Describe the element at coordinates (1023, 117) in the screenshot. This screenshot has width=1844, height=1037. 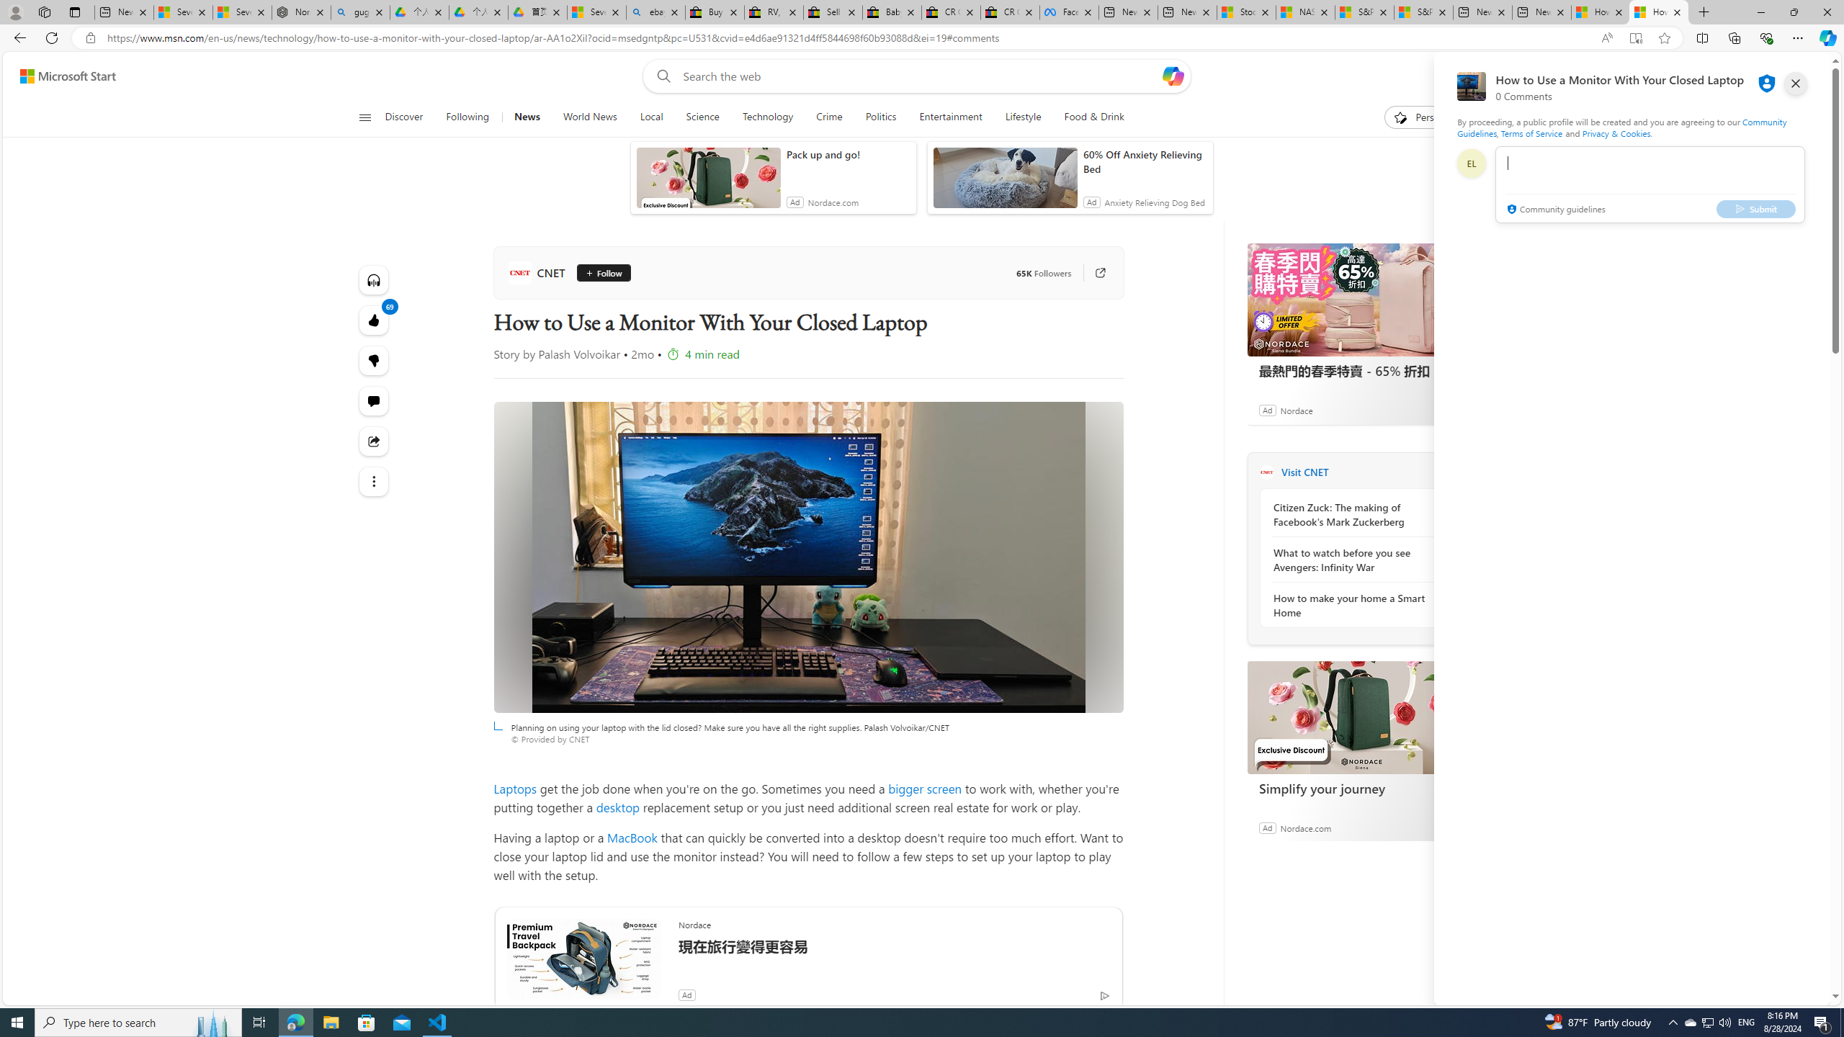
I see `Lifestyle` at that location.